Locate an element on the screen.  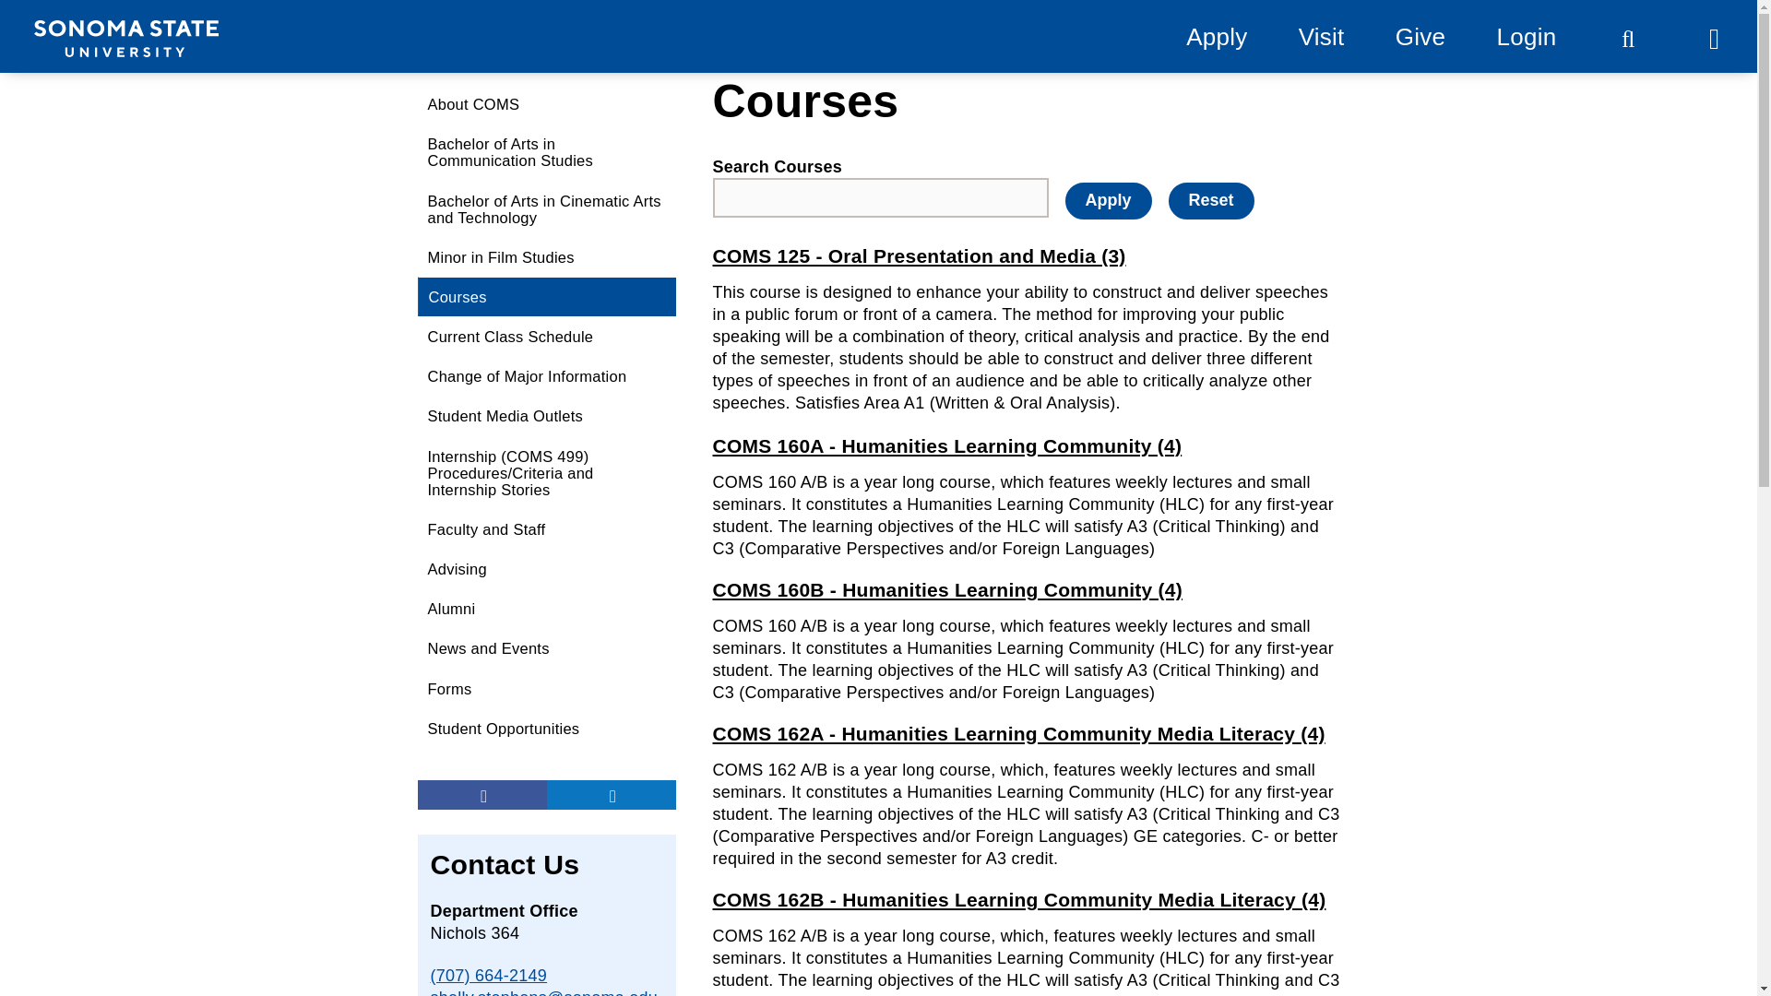
Apply is located at coordinates (1216, 37).